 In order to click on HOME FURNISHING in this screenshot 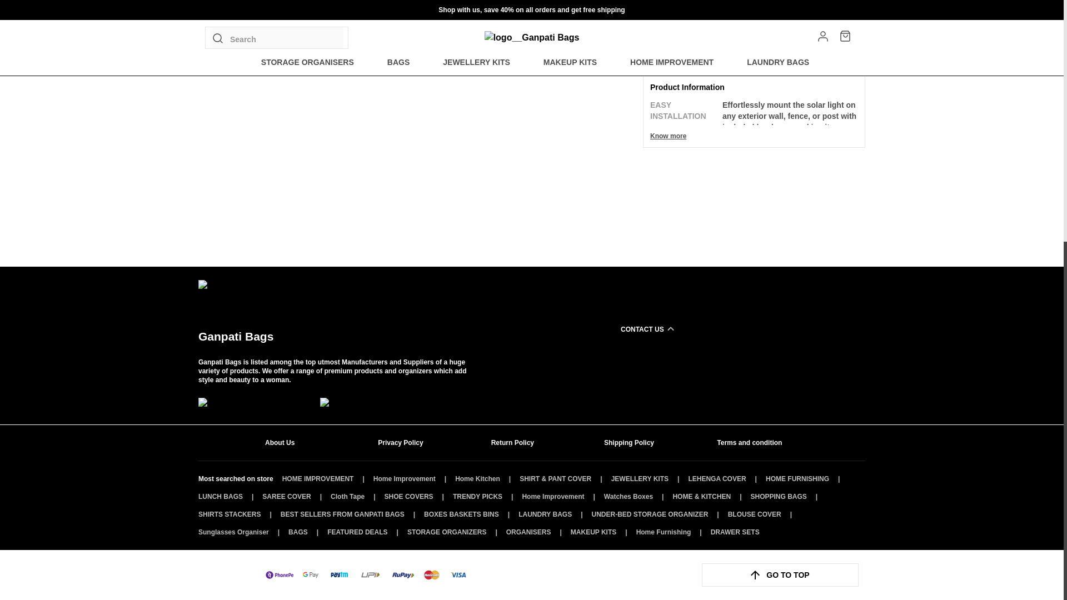, I will do `click(797, 479)`.